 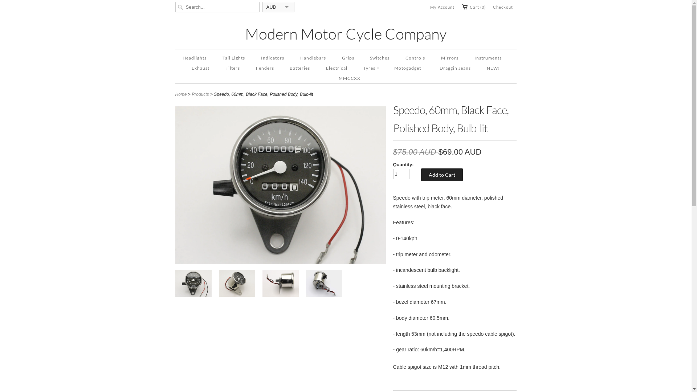 What do you see at coordinates (181, 94) in the screenshot?
I see `Home` at bounding box center [181, 94].